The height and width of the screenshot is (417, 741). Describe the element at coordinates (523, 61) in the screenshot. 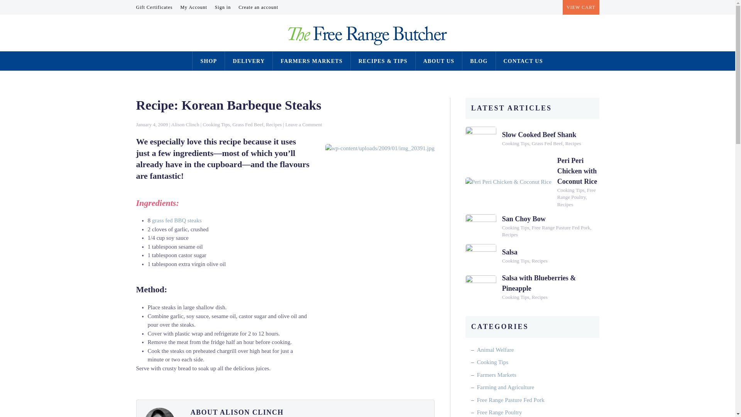

I see `CONTACT US` at that location.